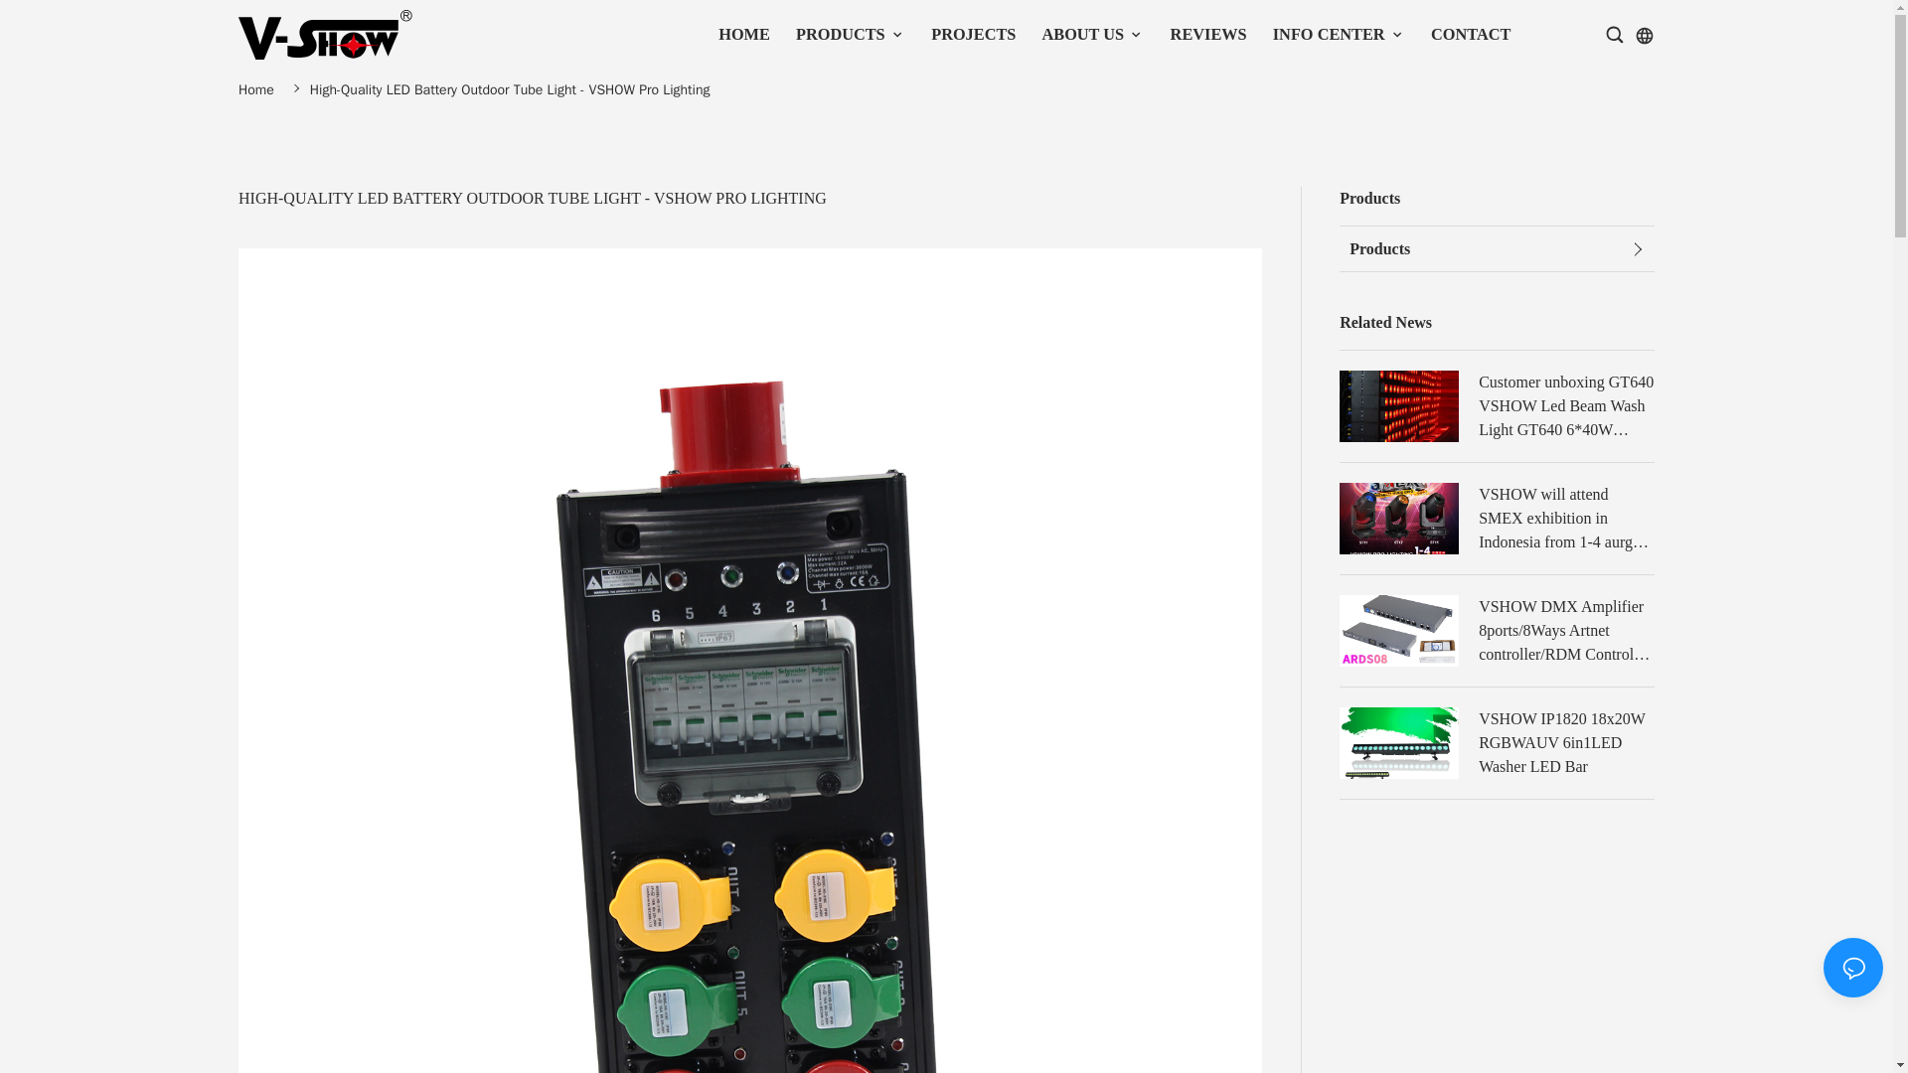  I want to click on HOME, so click(743, 36).